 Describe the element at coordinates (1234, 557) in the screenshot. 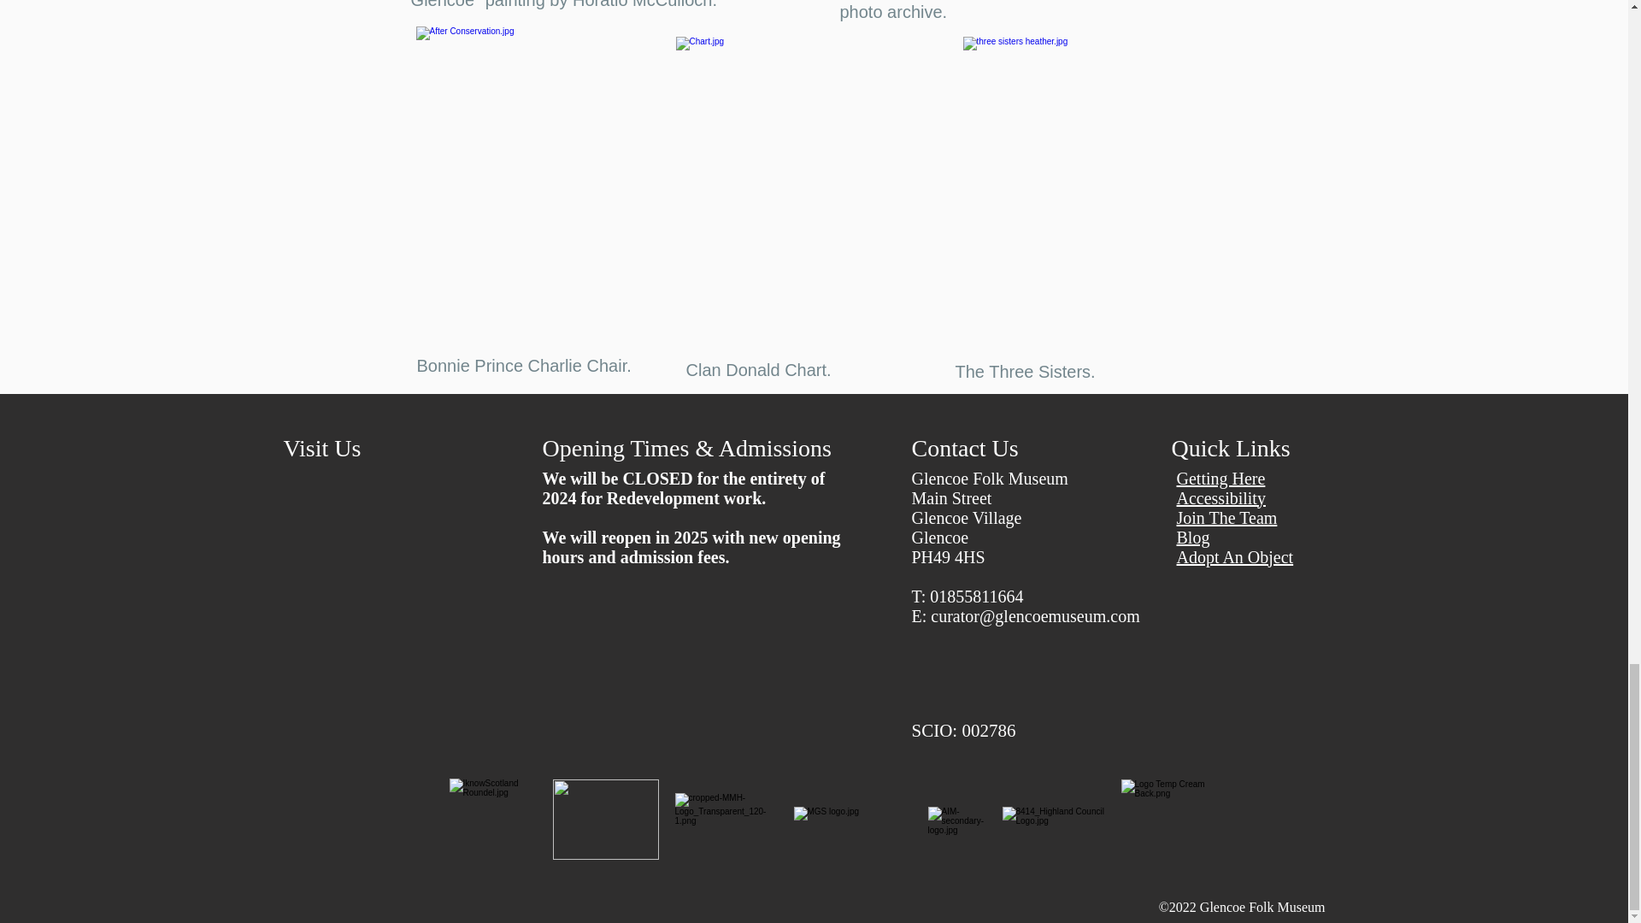

I see `Adopt An Object` at that location.